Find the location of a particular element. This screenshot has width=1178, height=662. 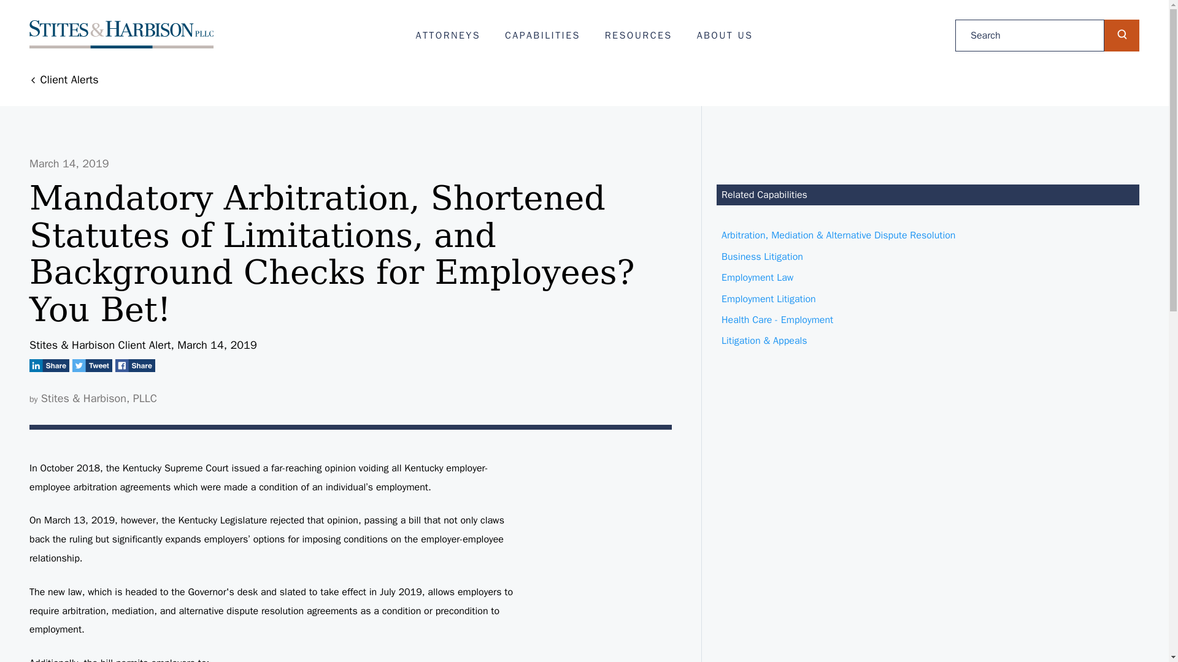

Health Care - Employment is located at coordinates (928, 320).